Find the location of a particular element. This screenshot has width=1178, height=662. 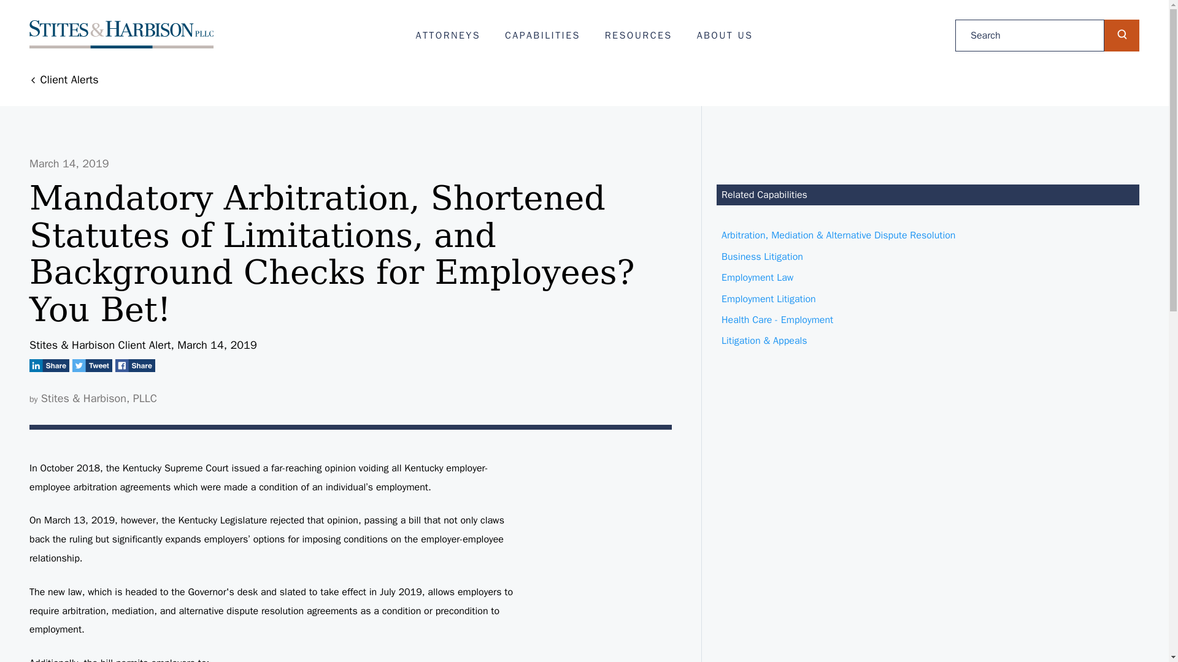

Health Care - Employment is located at coordinates (928, 320).